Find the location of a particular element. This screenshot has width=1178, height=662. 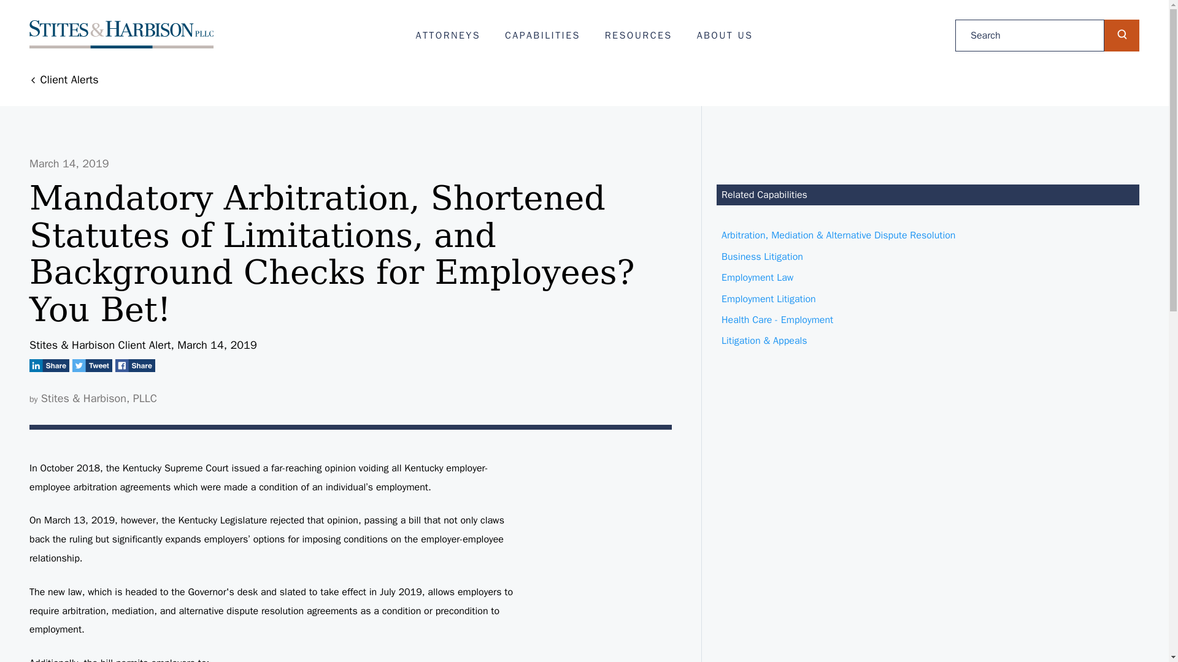

Health Care - Employment is located at coordinates (928, 320).